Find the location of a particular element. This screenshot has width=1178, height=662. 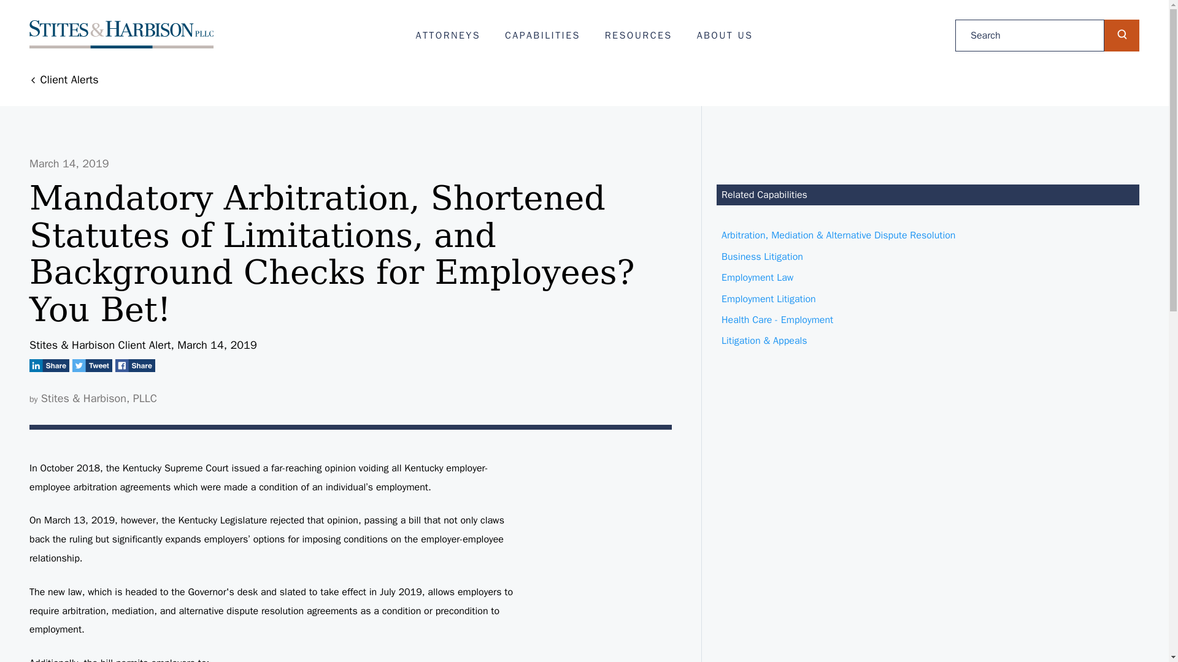

Health Care - Employment is located at coordinates (928, 320).